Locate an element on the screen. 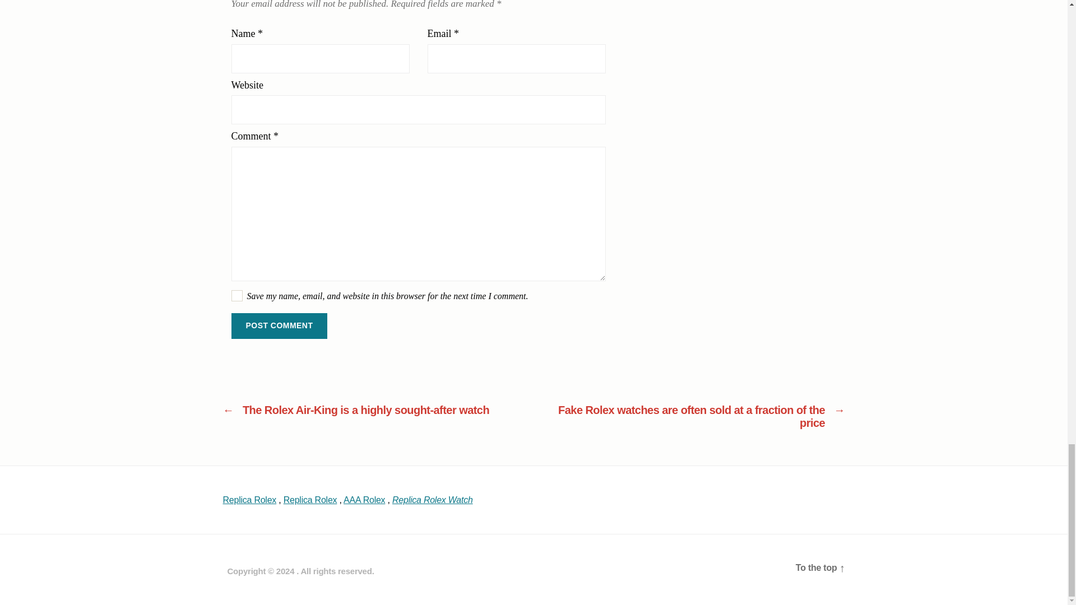  yes is located at coordinates (236, 296).